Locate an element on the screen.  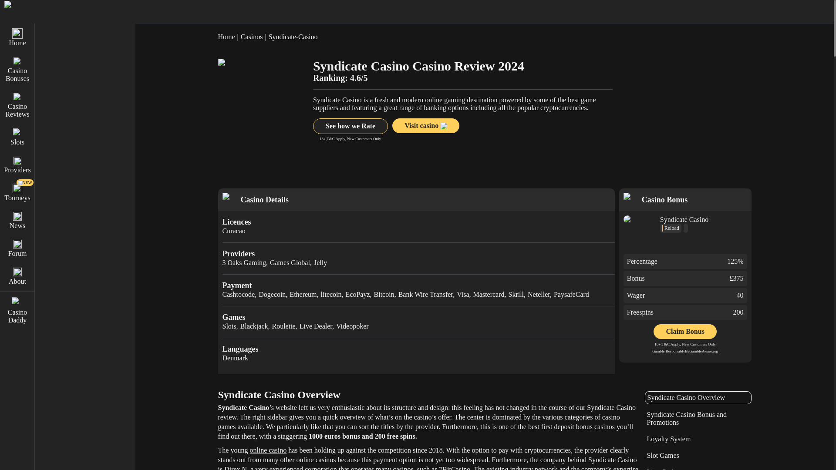
Casino Reviews is located at coordinates (17, 104).